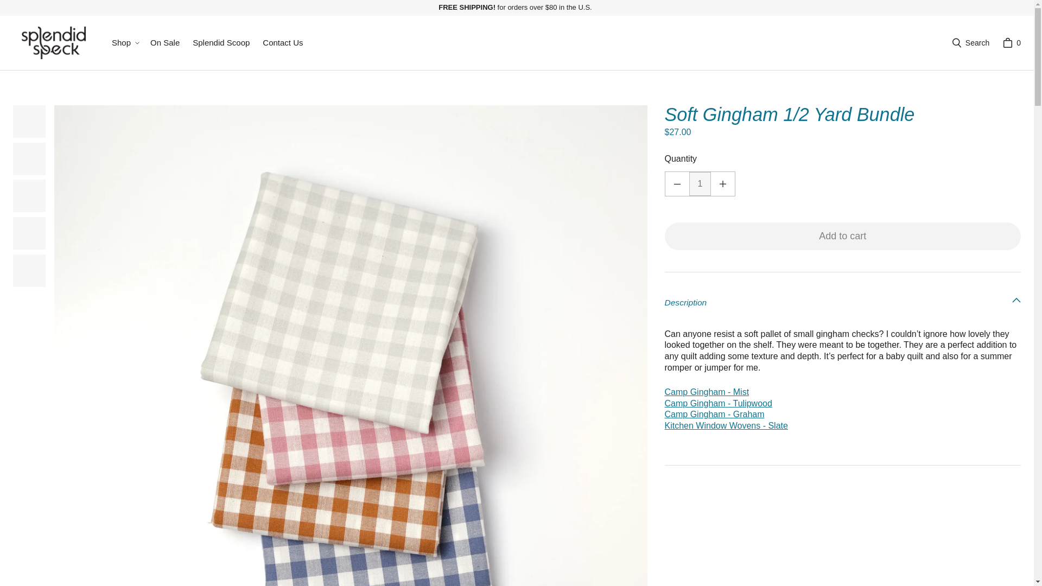 The height and width of the screenshot is (586, 1042). Describe the element at coordinates (1012, 43) in the screenshot. I see `0` at that location.